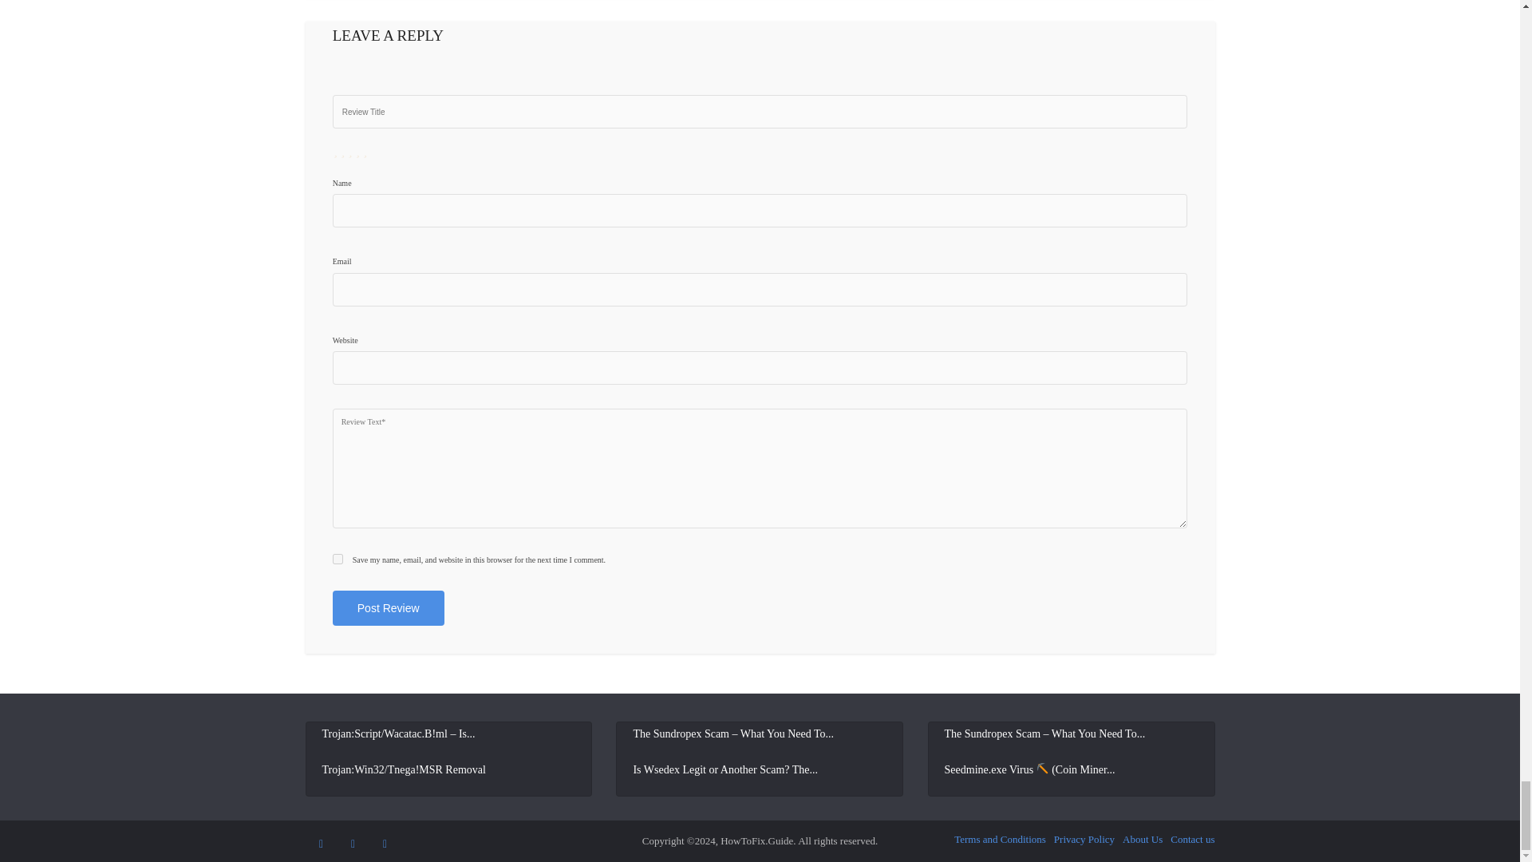 The image size is (1532, 862). I want to click on yes, so click(338, 559).